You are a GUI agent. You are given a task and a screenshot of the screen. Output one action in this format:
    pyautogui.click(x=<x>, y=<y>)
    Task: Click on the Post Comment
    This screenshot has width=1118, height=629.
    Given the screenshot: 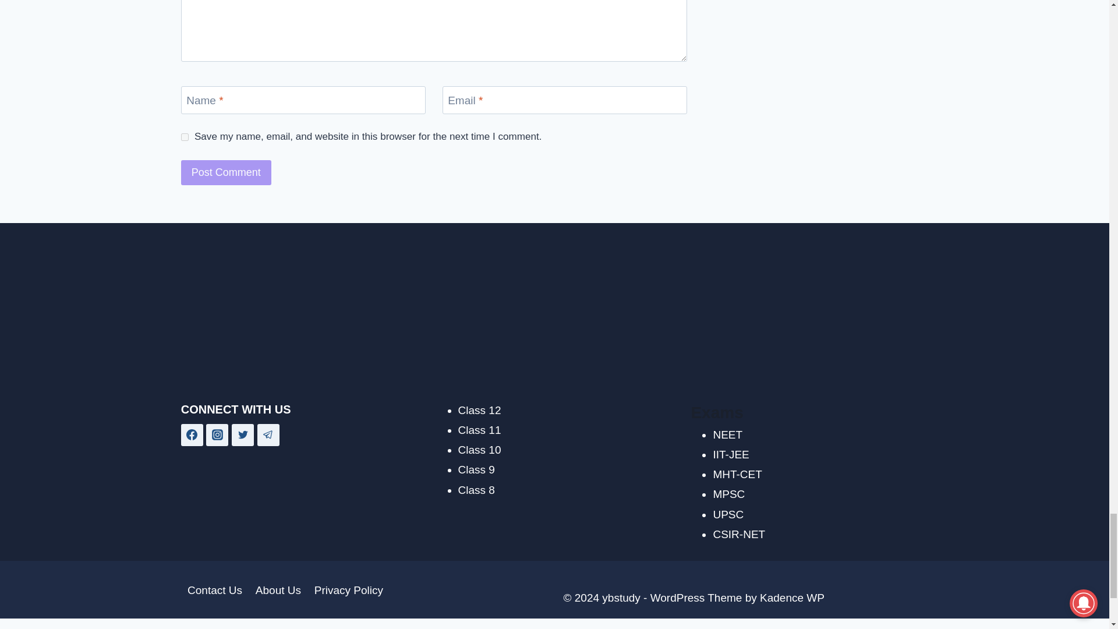 What is the action you would take?
    pyautogui.click(x=226, y=172)
    